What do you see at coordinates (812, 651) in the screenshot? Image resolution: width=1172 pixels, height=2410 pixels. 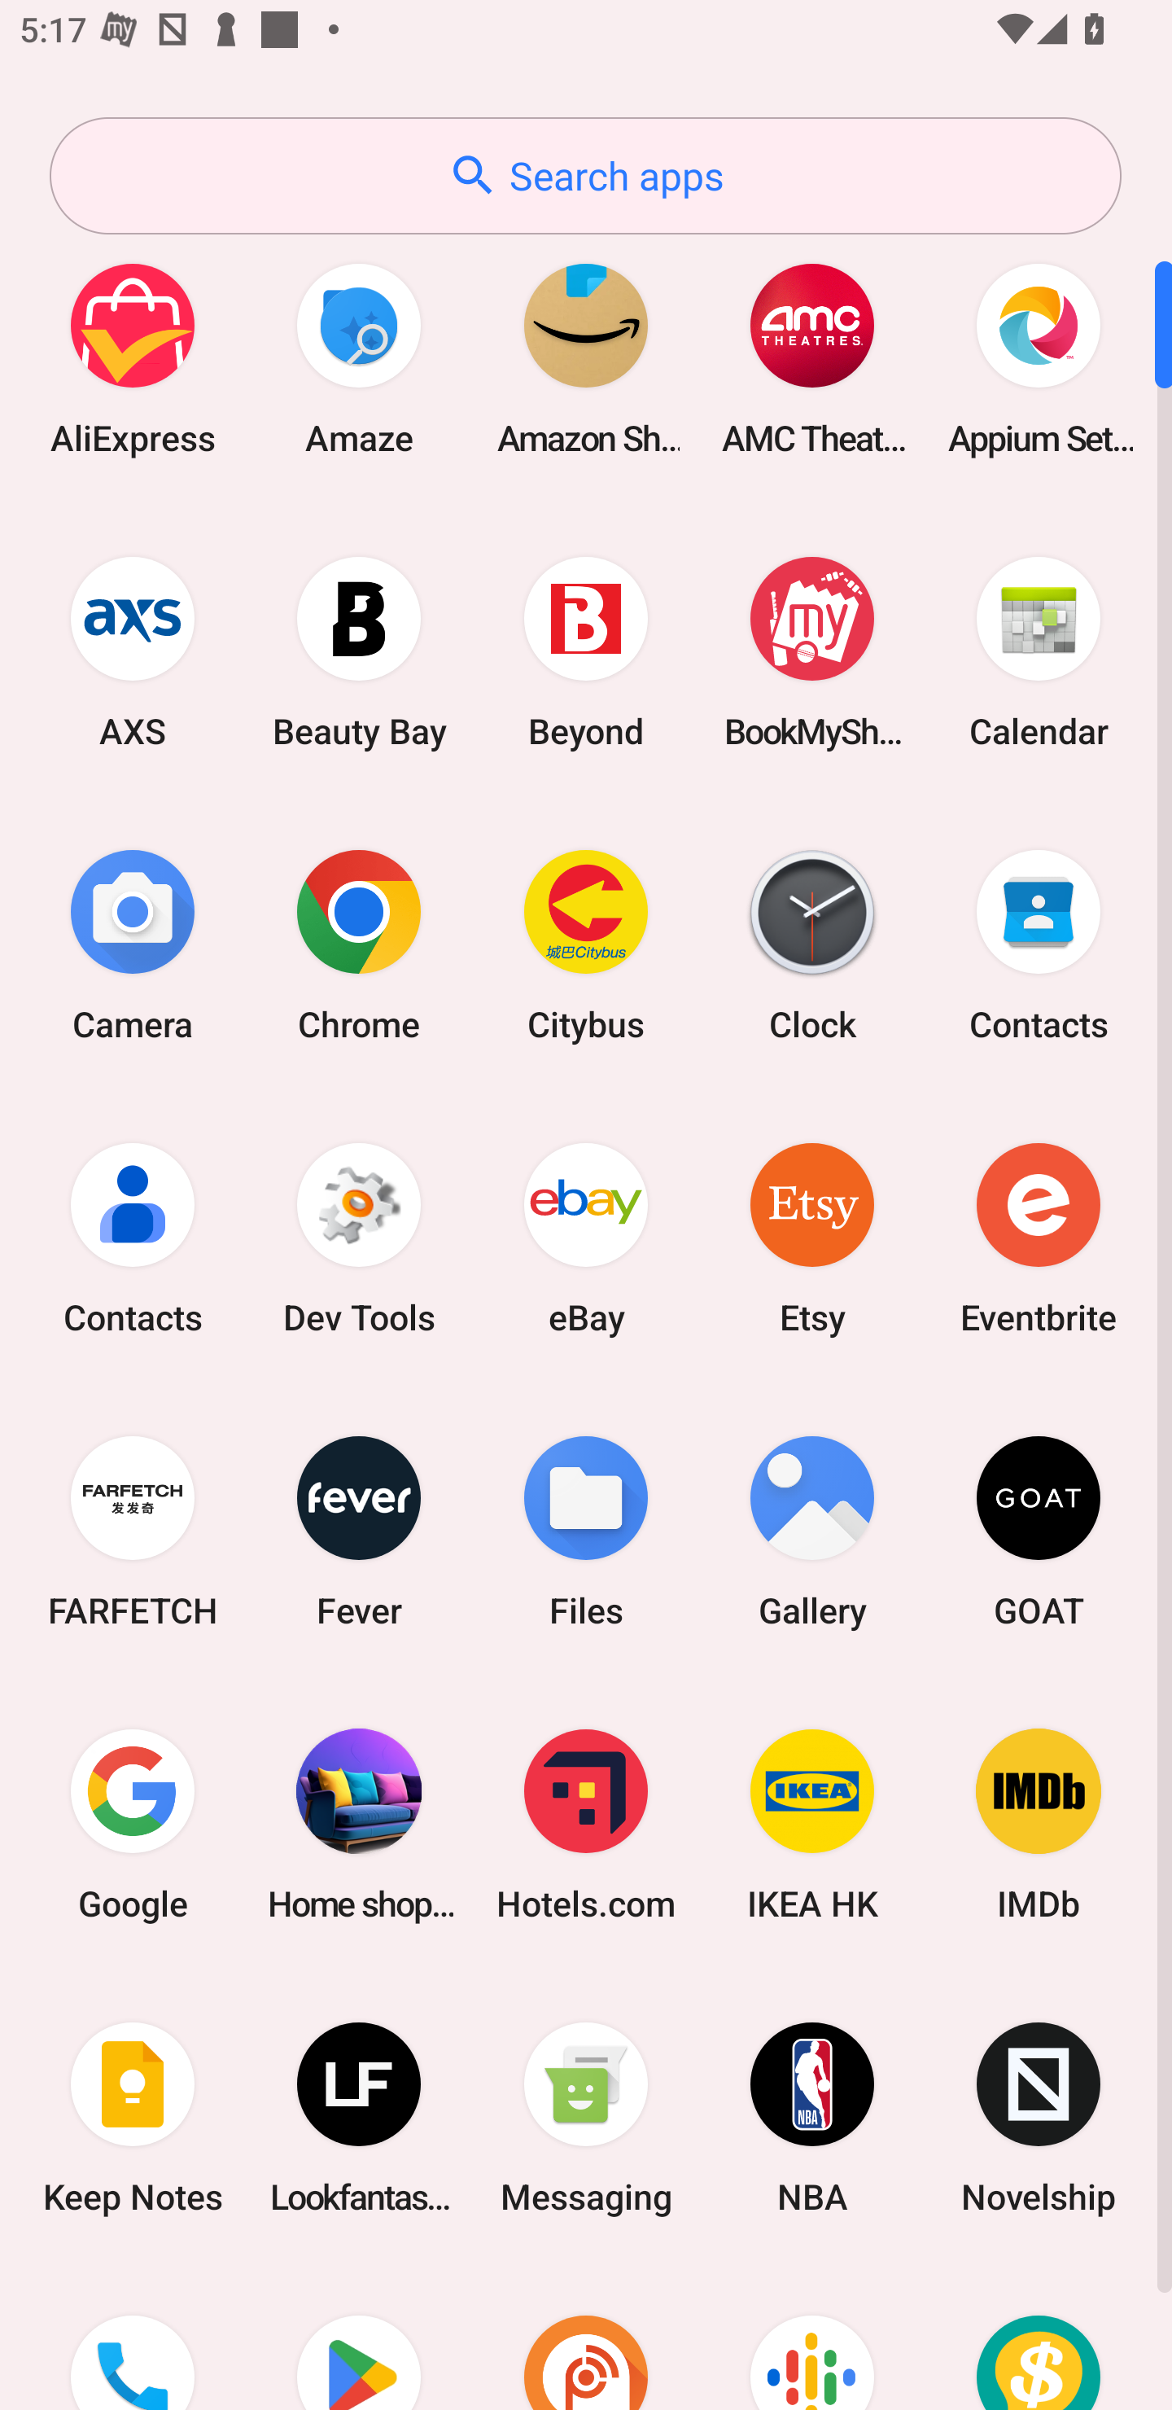 I see `BookMyShow` at bounding box center [812, 651].